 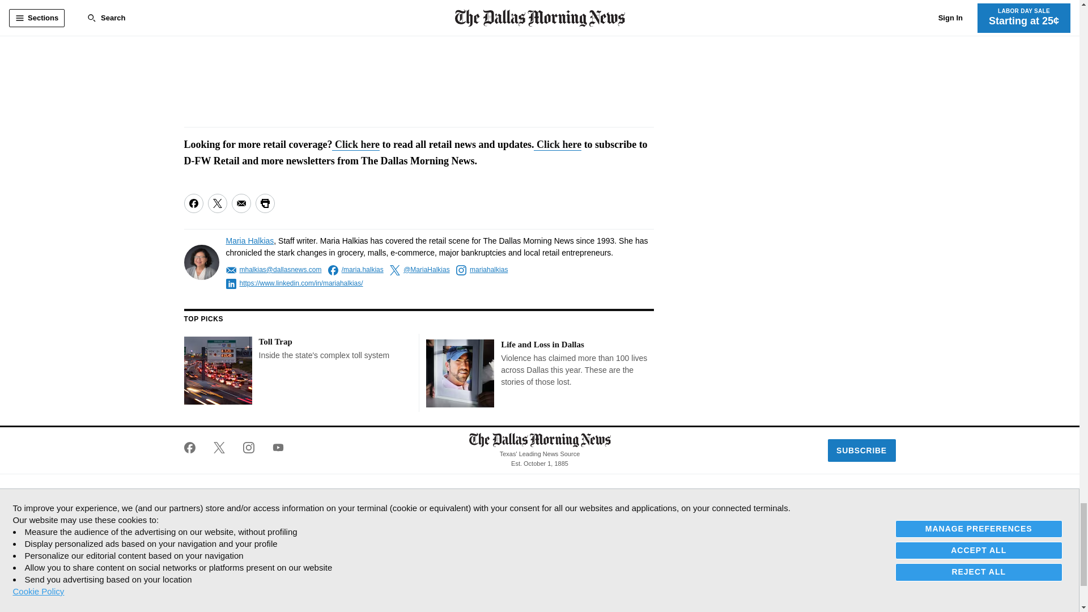 I want to click on The Dallas Morning News on Facebook, so click(x=194, y=448).